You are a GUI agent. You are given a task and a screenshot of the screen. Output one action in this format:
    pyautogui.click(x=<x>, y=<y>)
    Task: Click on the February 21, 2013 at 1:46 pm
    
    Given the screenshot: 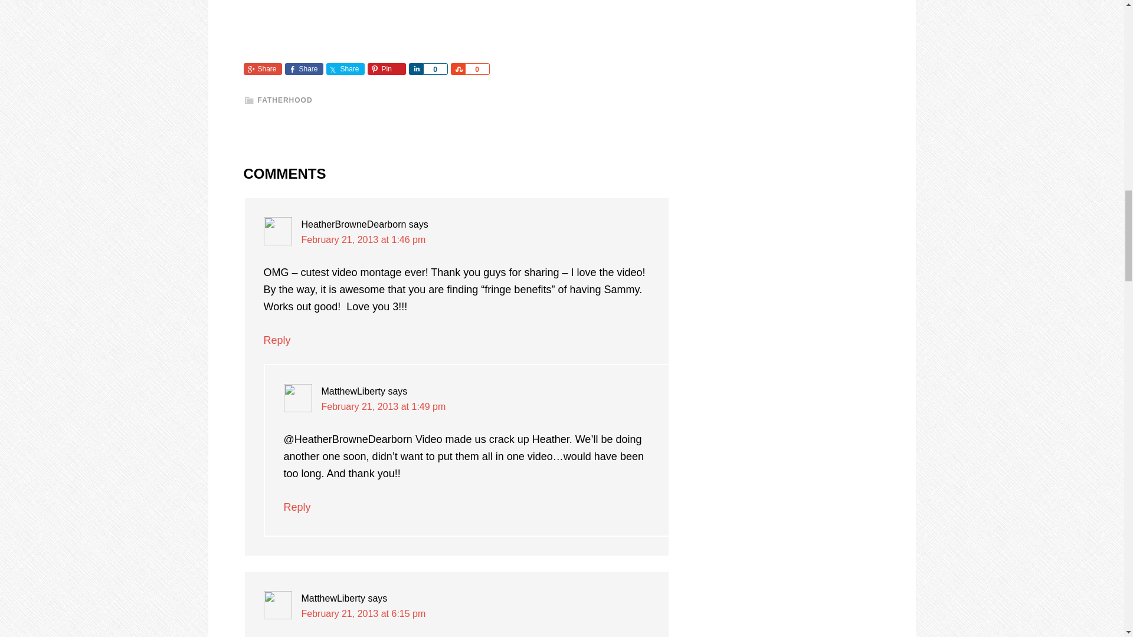 What is the action you would take?
    pyautogui.click(x=364, y=239)
    